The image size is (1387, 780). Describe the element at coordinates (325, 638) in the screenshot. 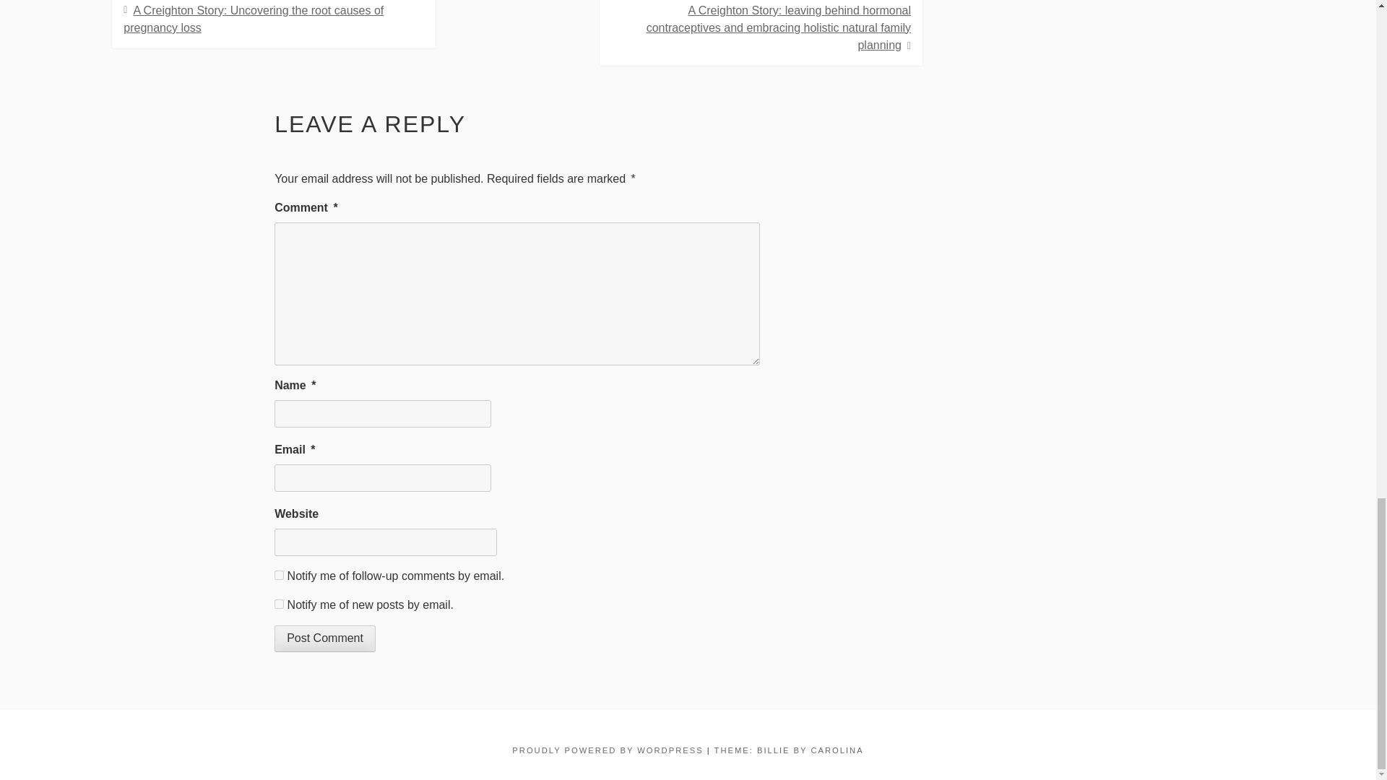

I see `Post Comment` at that location.